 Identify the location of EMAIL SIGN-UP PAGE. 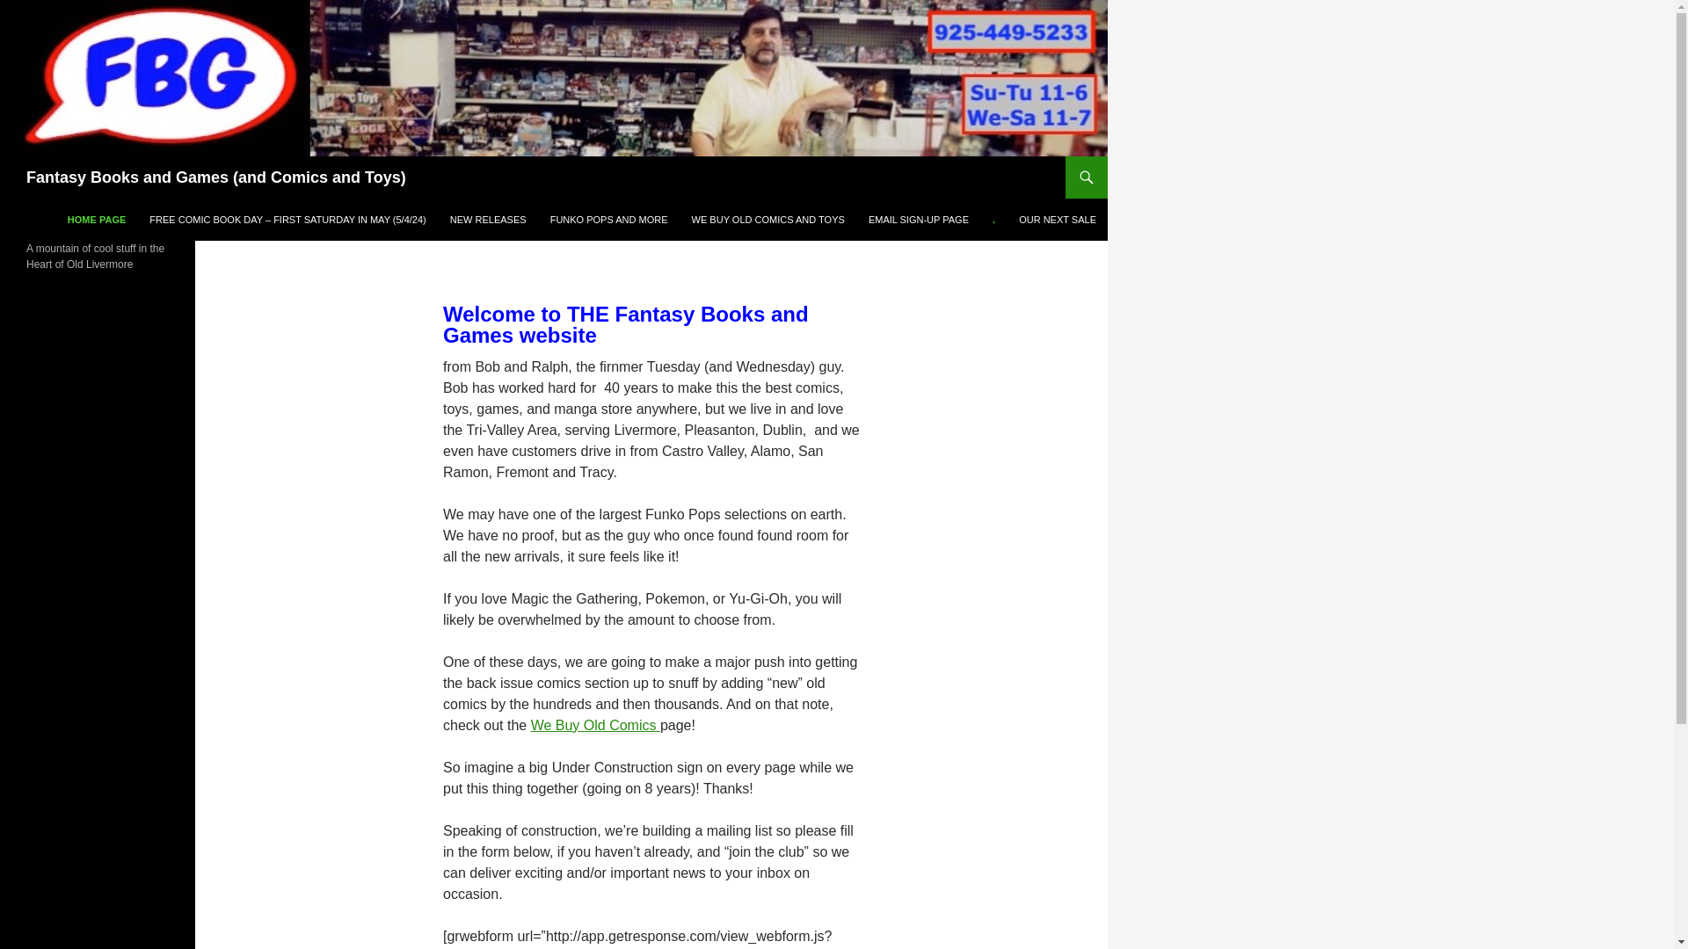
(918, 220).